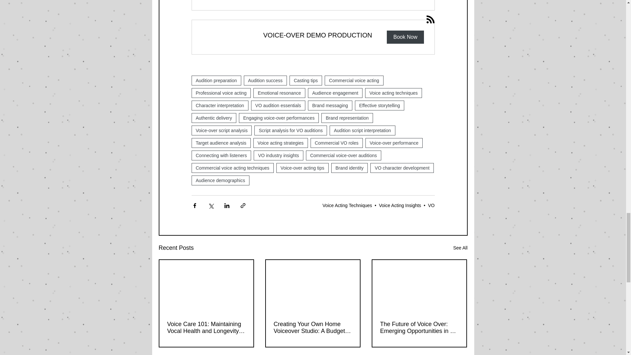  I want to click on VO industry insights, so click(278, 155).